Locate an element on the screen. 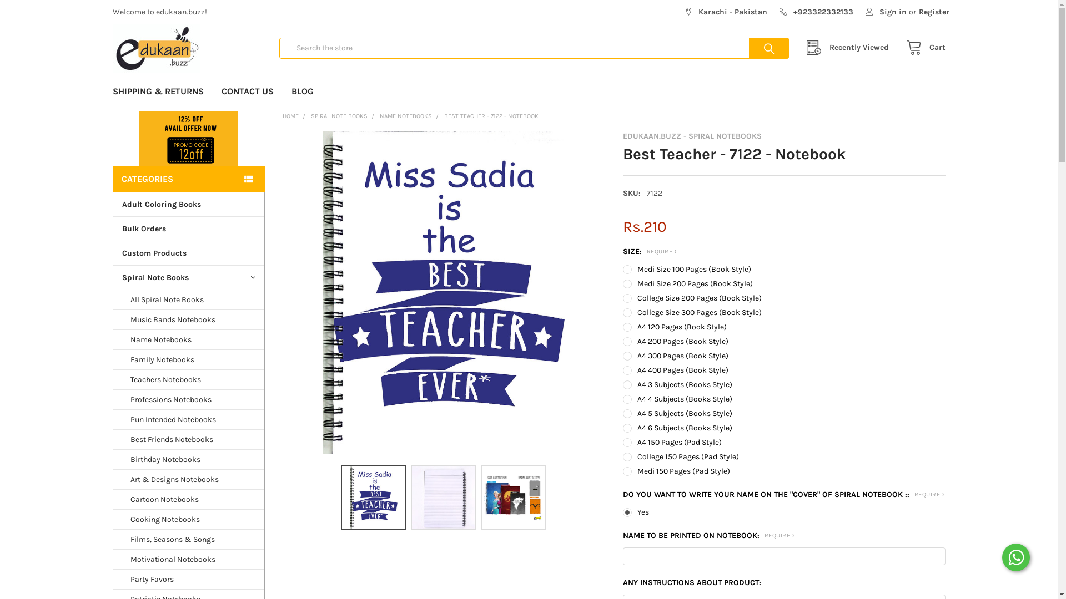  Family Notebooks is located at coordinates (189, 360).